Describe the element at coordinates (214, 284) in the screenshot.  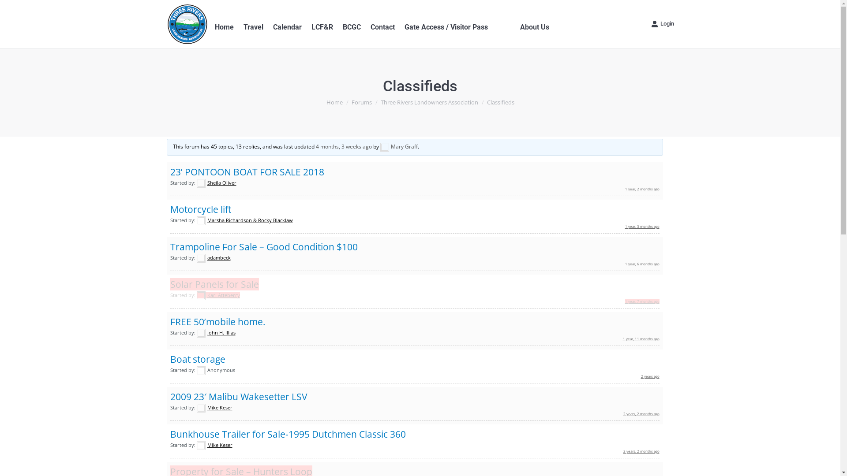
I see `Solar Panels for Sale` at that location.